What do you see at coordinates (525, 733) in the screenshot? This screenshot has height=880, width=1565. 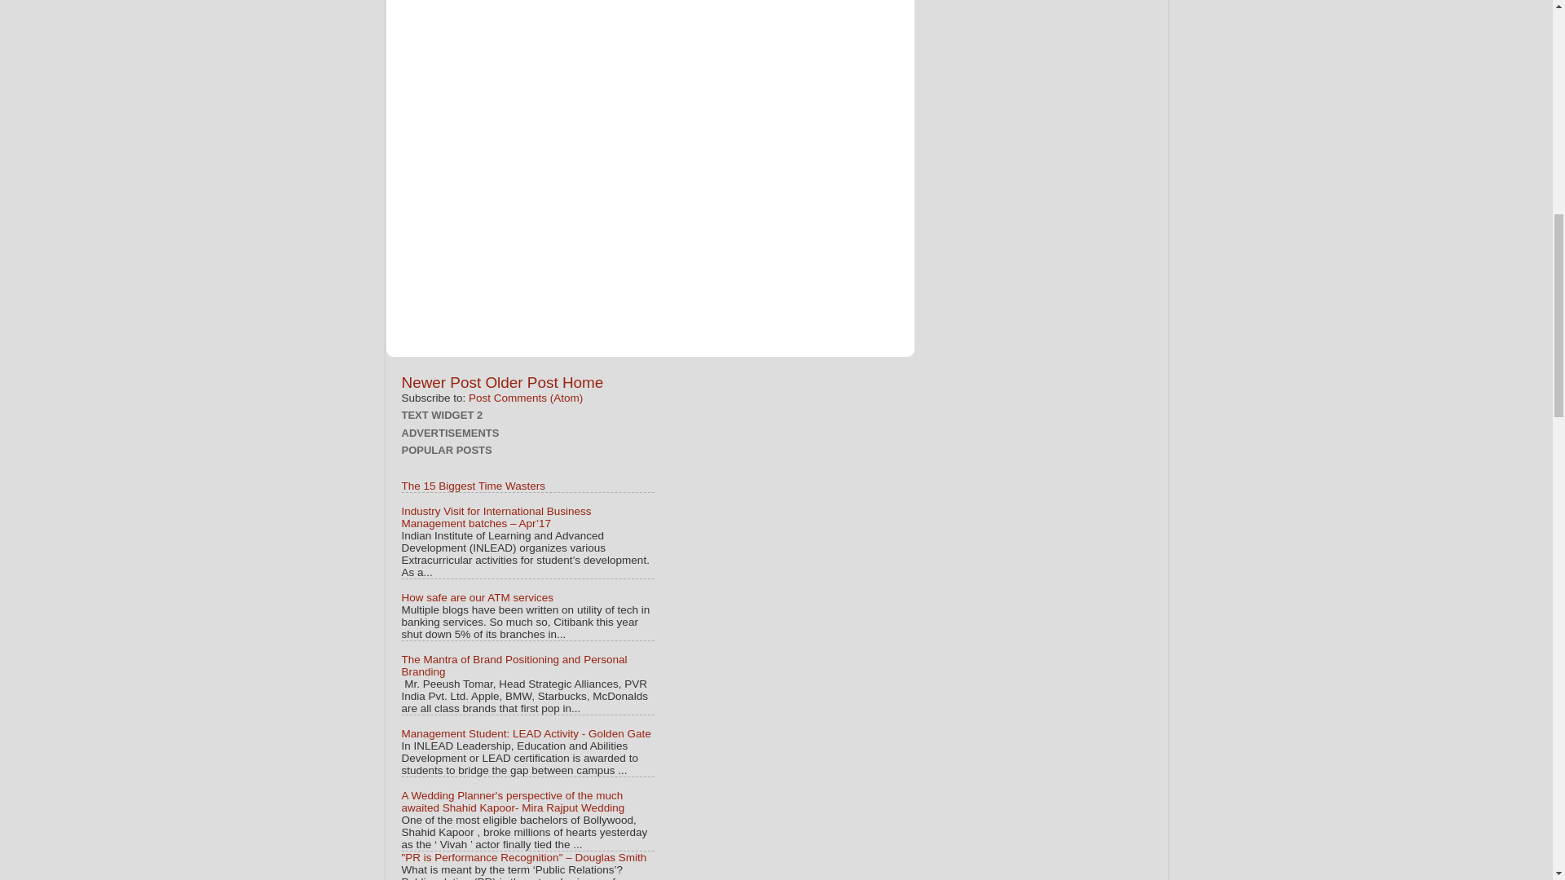 I see `Management Student: LEAD Activity - Golden Gate` at bounding box center [525, 733].